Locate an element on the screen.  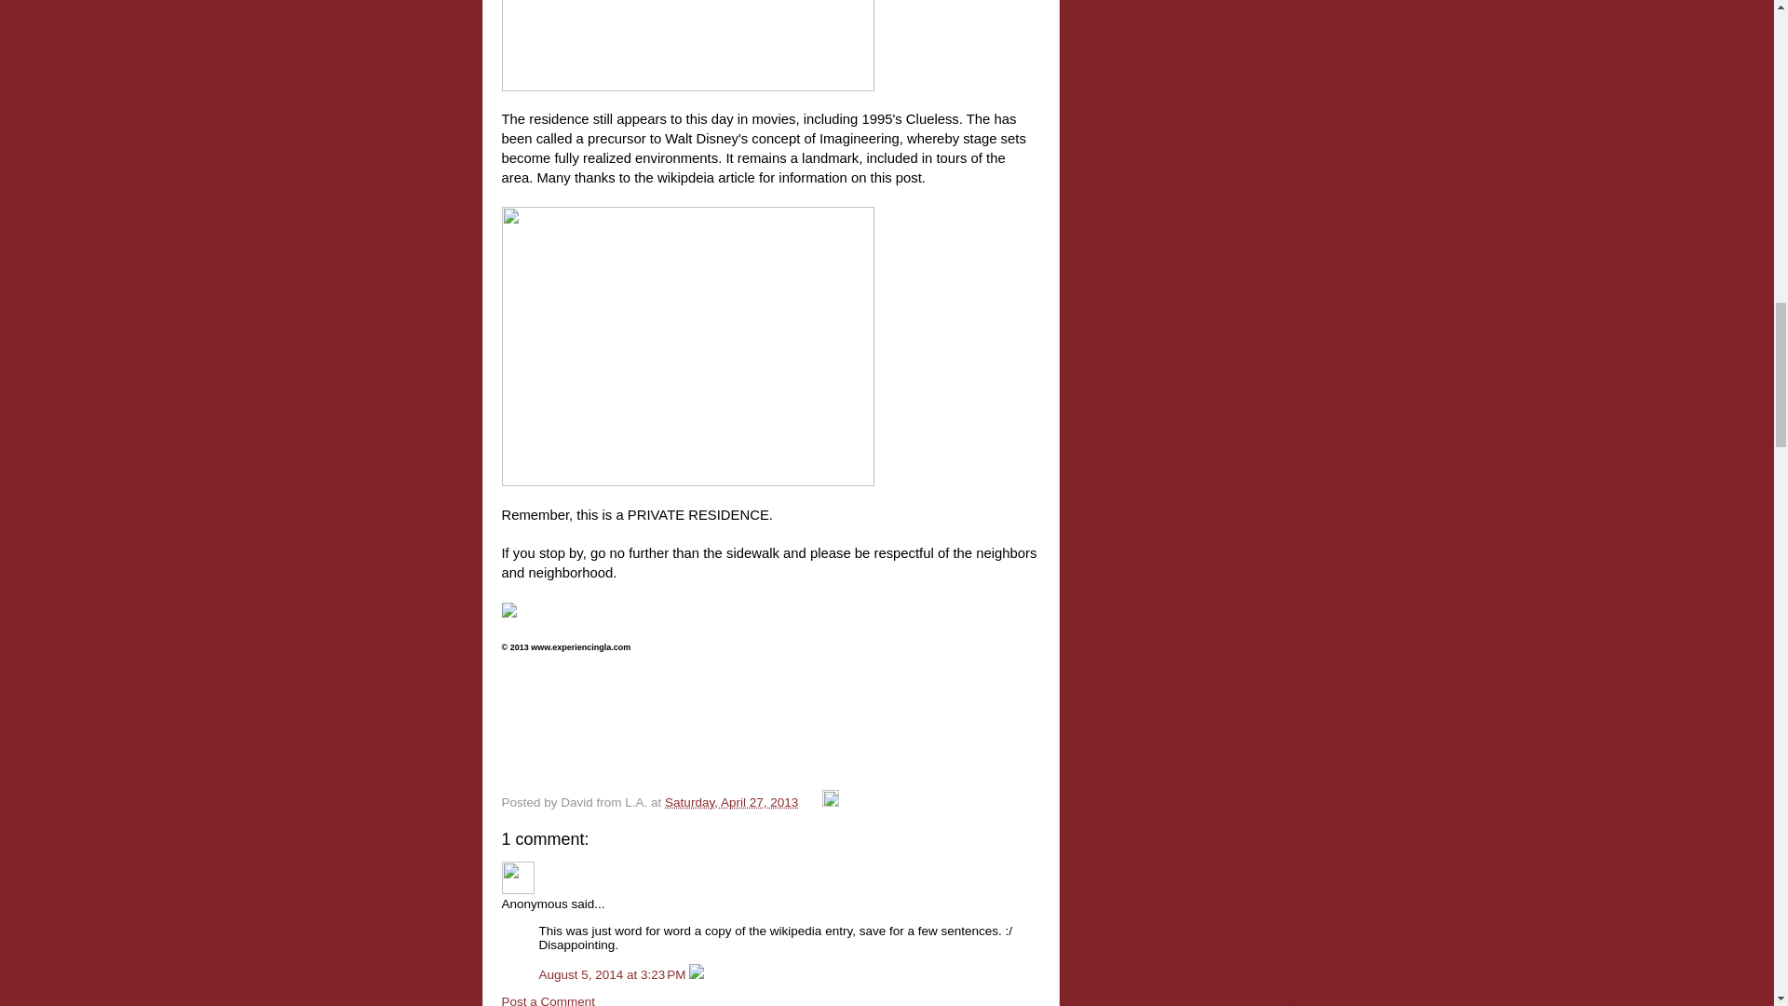
Email Post is located at coordinates (812, 803).